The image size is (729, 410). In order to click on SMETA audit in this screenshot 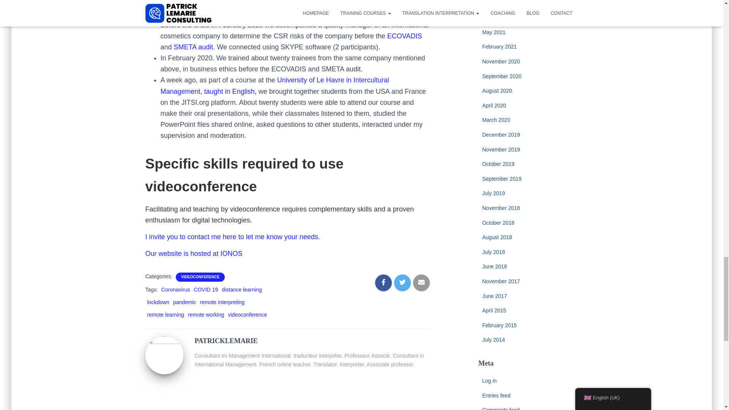, I will do `click(194, 47)`.